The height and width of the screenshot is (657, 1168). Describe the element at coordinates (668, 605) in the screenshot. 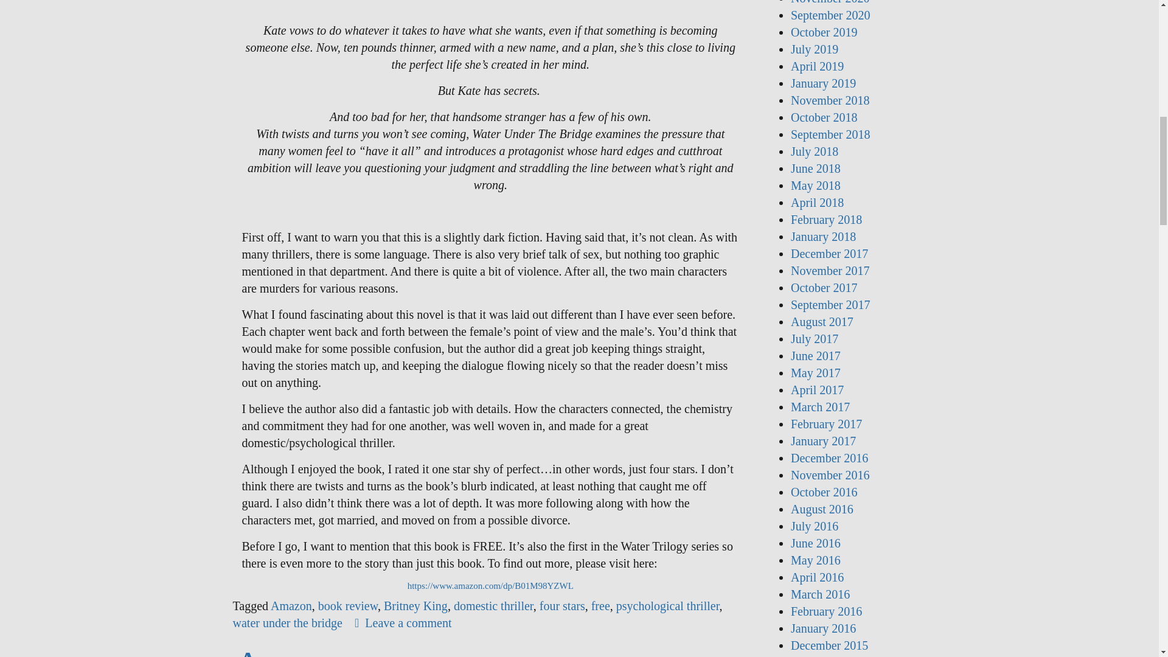

I see `psychological thriller` at that location.